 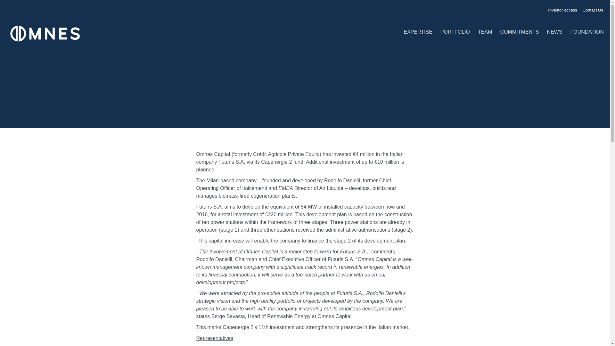 What do you see at coordinates (485, 31) in the screenshot?
I see `TEAM` at bounding box center [485, 31].